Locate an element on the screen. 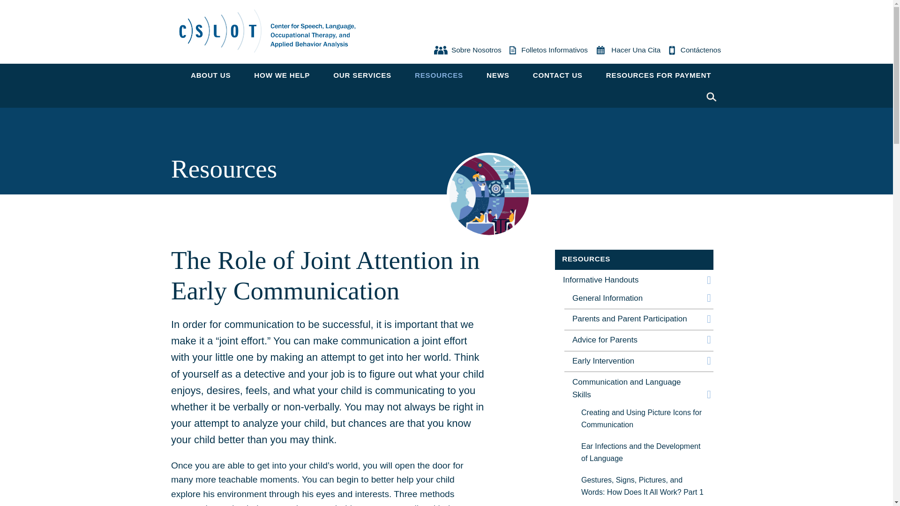 The image size is (900, 506). HOW WE HELP is located at coordinates (282, 75).